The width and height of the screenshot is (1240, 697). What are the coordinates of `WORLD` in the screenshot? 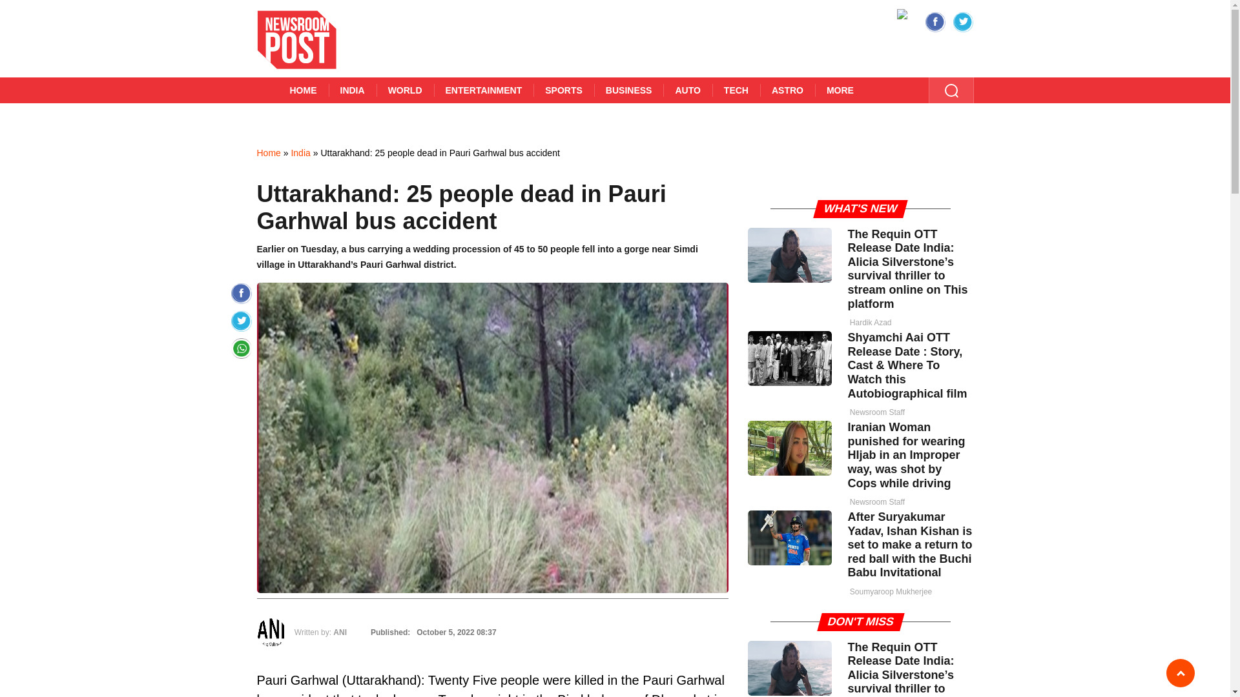 It's located at (406, 90).